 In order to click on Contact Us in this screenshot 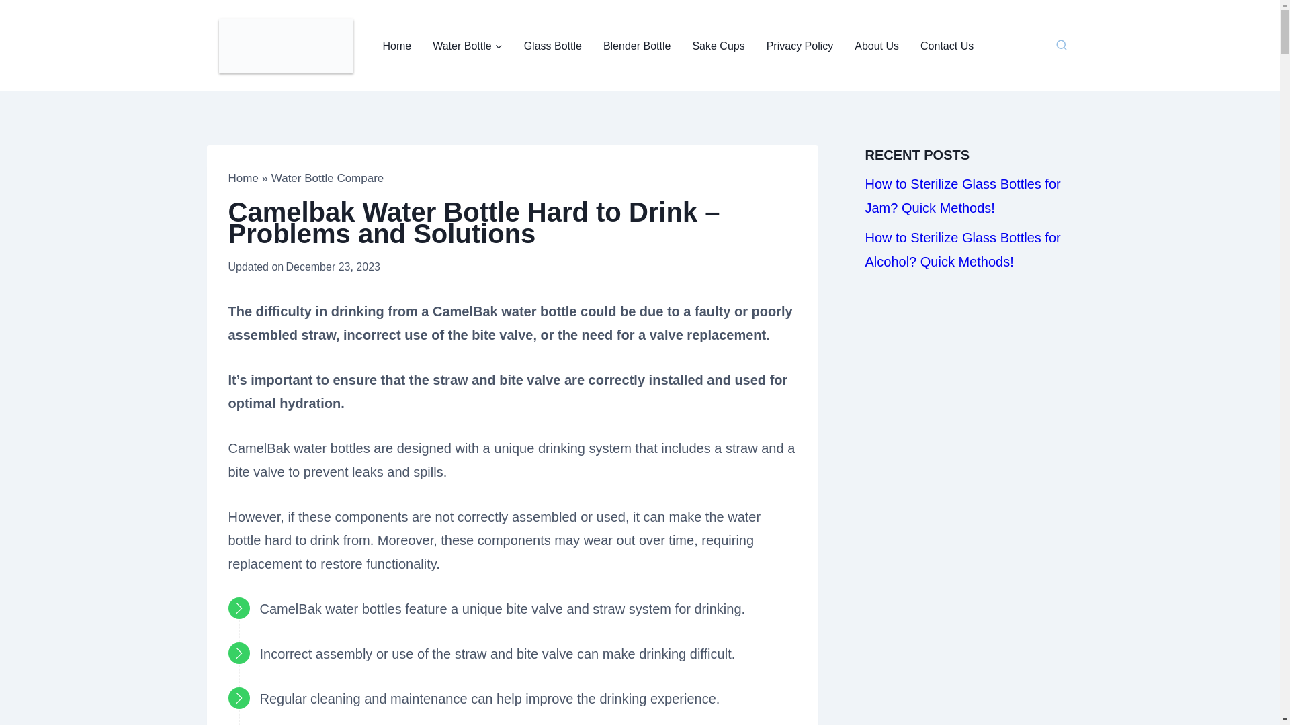, I will do `click(946, 46)`.